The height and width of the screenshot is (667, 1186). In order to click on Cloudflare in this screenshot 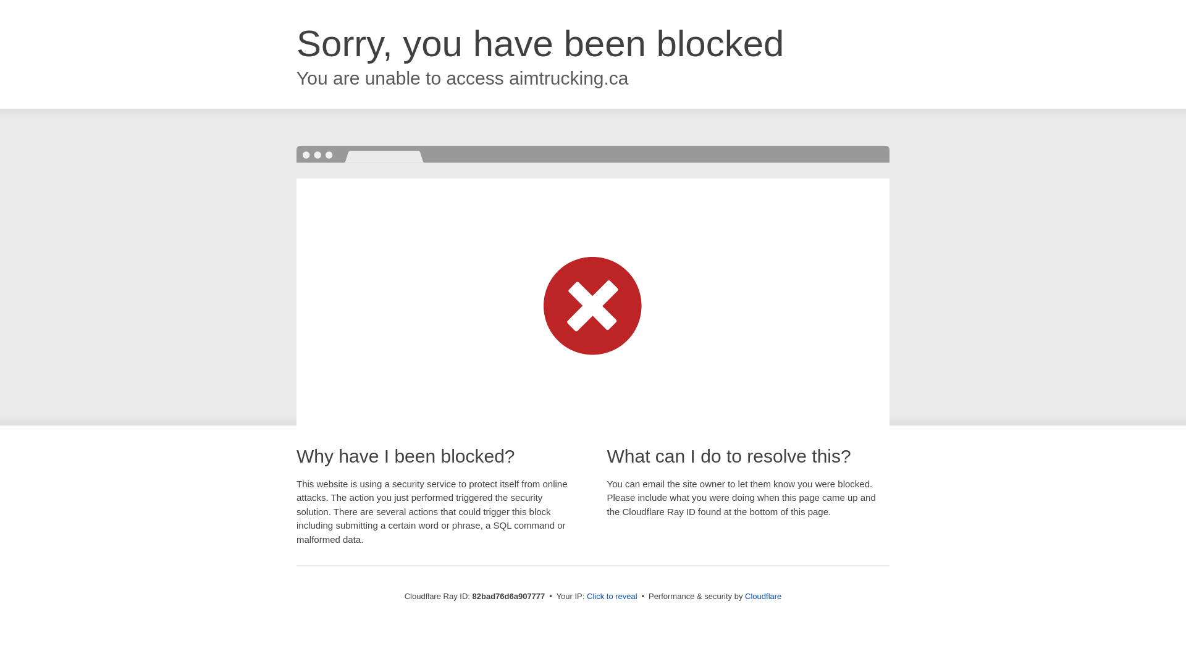, I will do `click(763, 597)`.